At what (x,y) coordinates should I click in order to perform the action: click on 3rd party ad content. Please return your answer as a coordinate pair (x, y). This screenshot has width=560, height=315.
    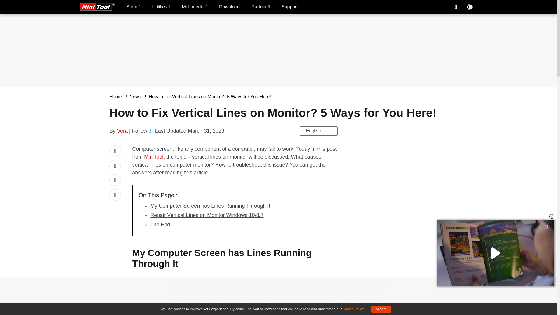
    Looking at the image, I should click on (279, 290).